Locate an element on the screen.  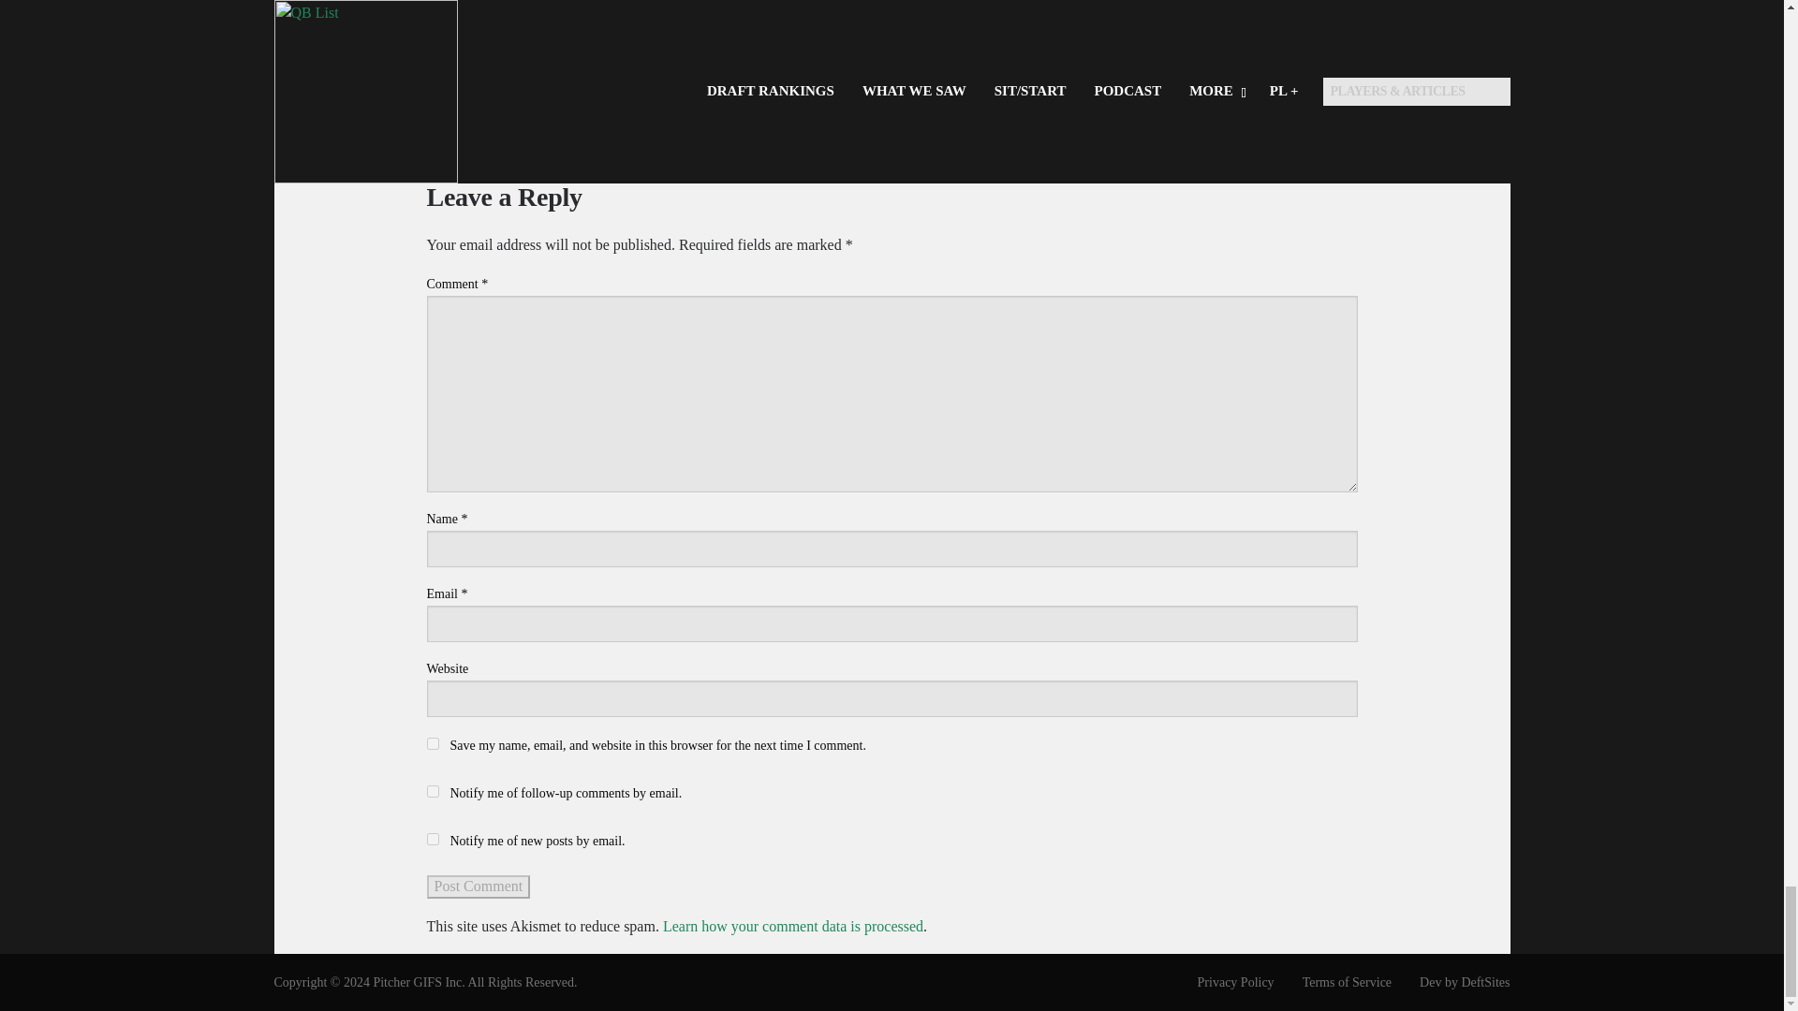
yes is located at coordinates (433, 743).